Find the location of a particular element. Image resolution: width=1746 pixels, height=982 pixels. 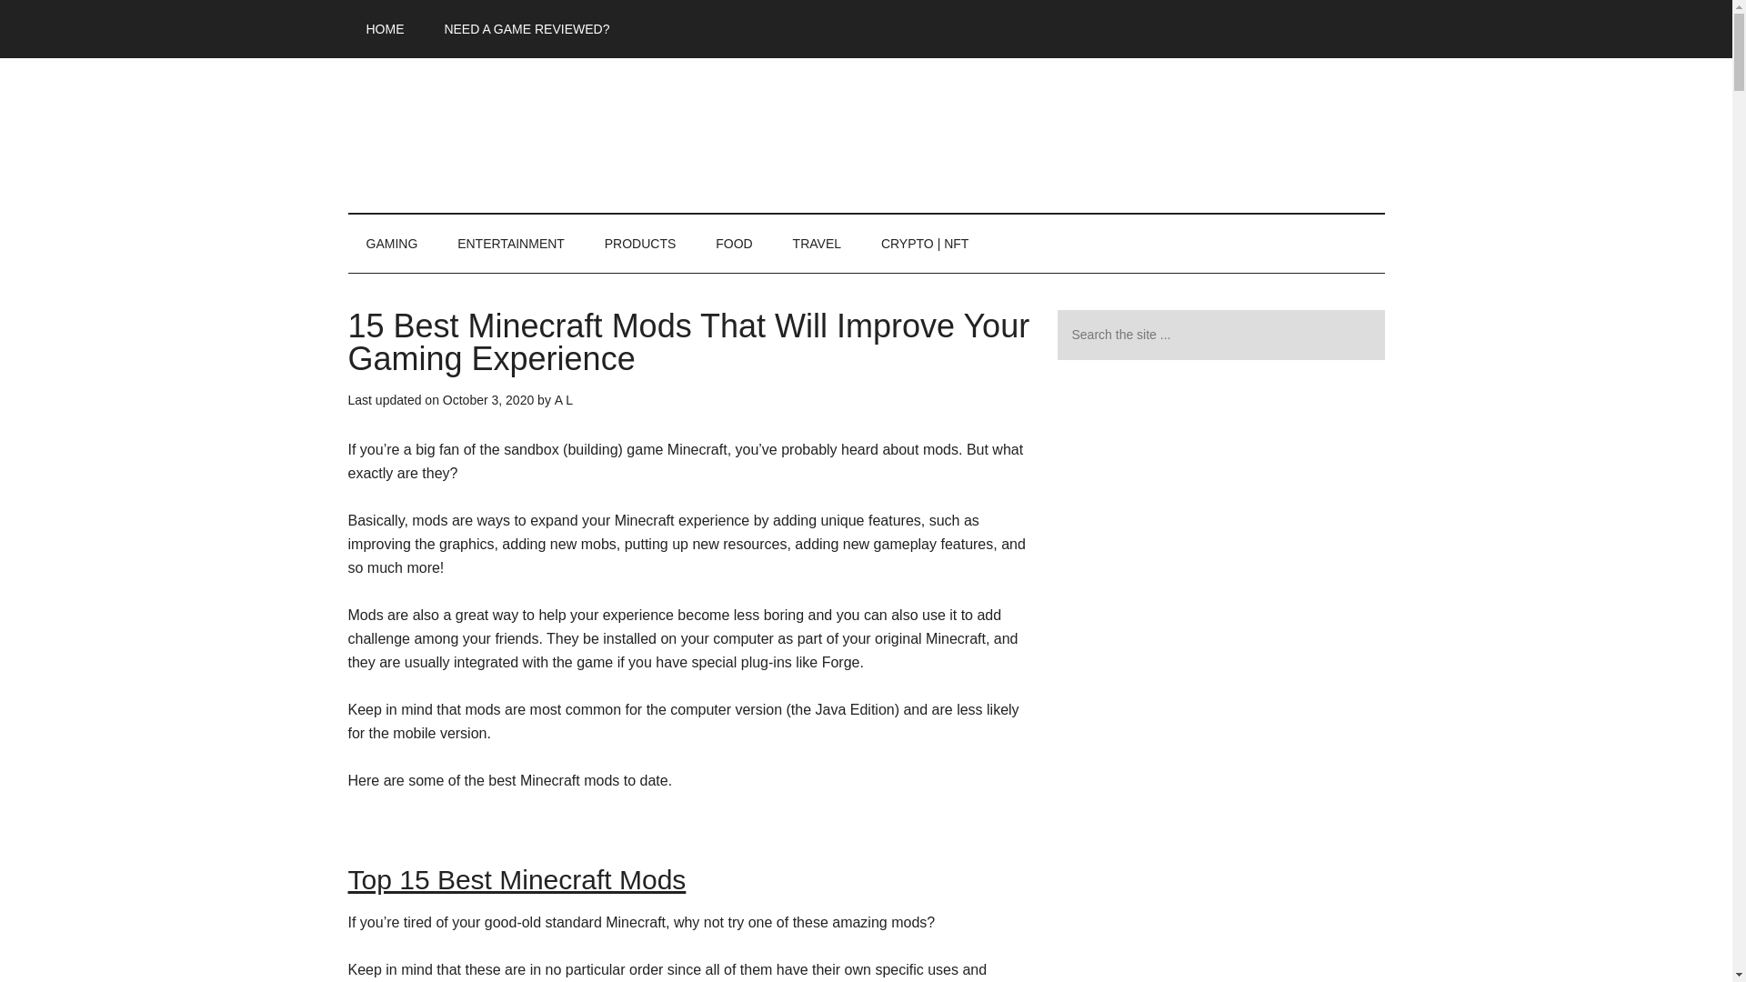

ENTERTAINMENT is located at coordinates (511, 244).